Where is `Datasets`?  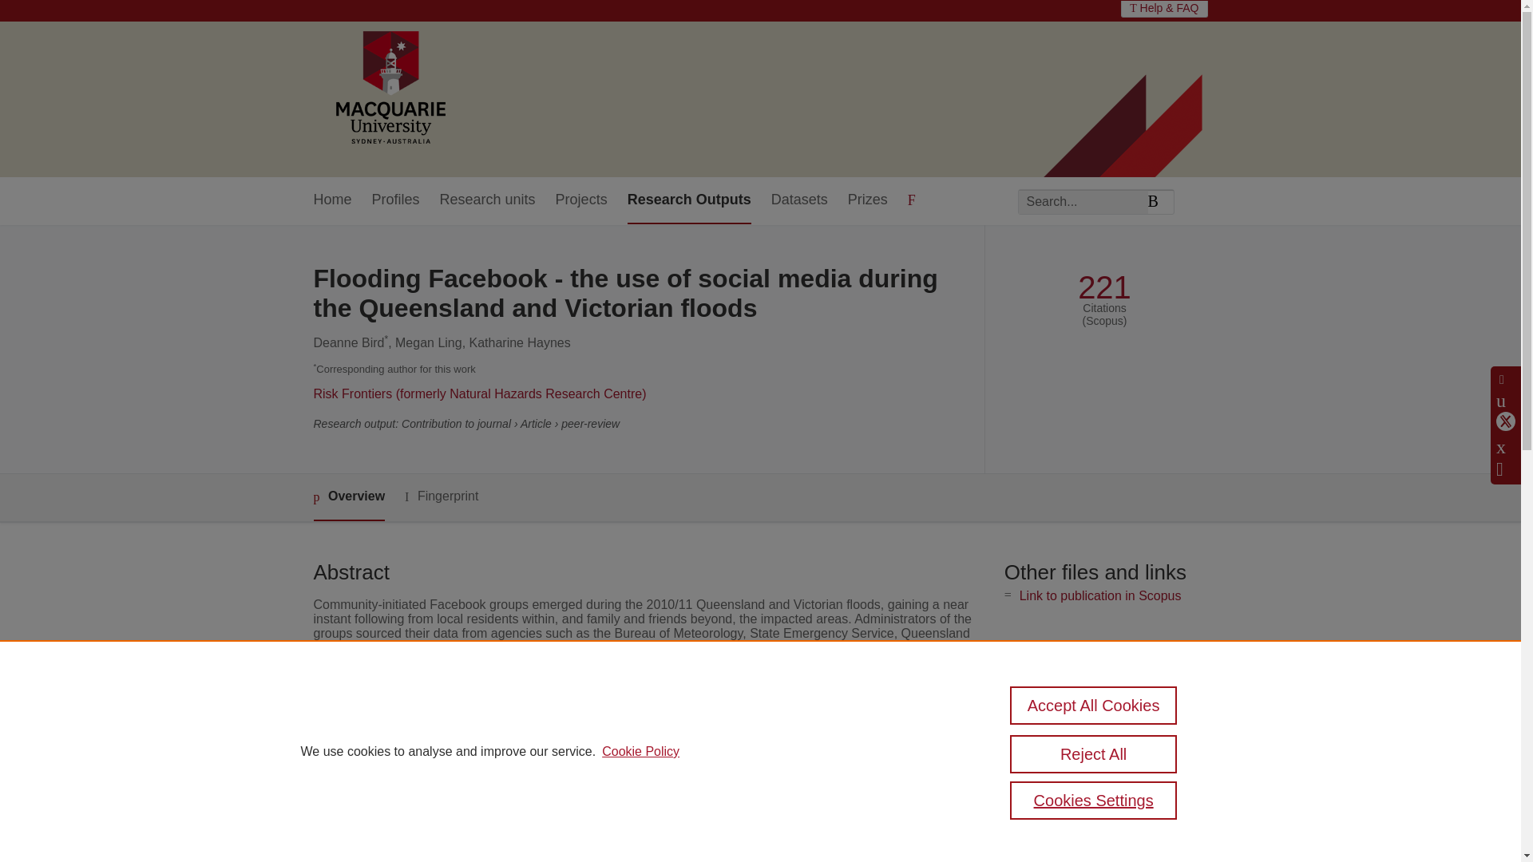
Datasets is located at coordinates (798, 200).